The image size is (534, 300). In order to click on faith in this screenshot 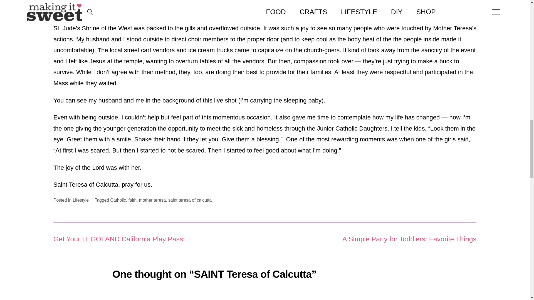, I will do `click(132, 200)`.